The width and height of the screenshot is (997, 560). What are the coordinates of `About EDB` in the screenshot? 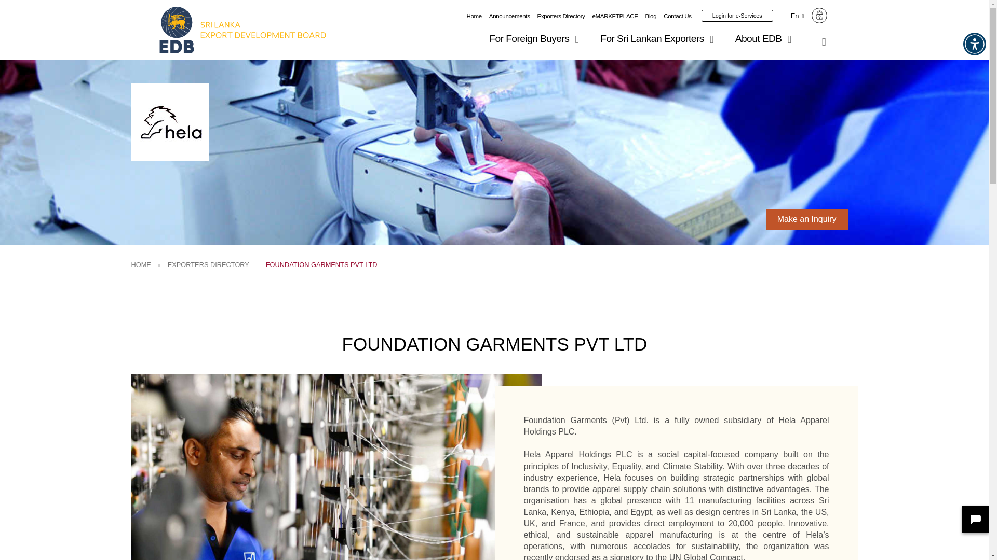 It's located at (765, 38).